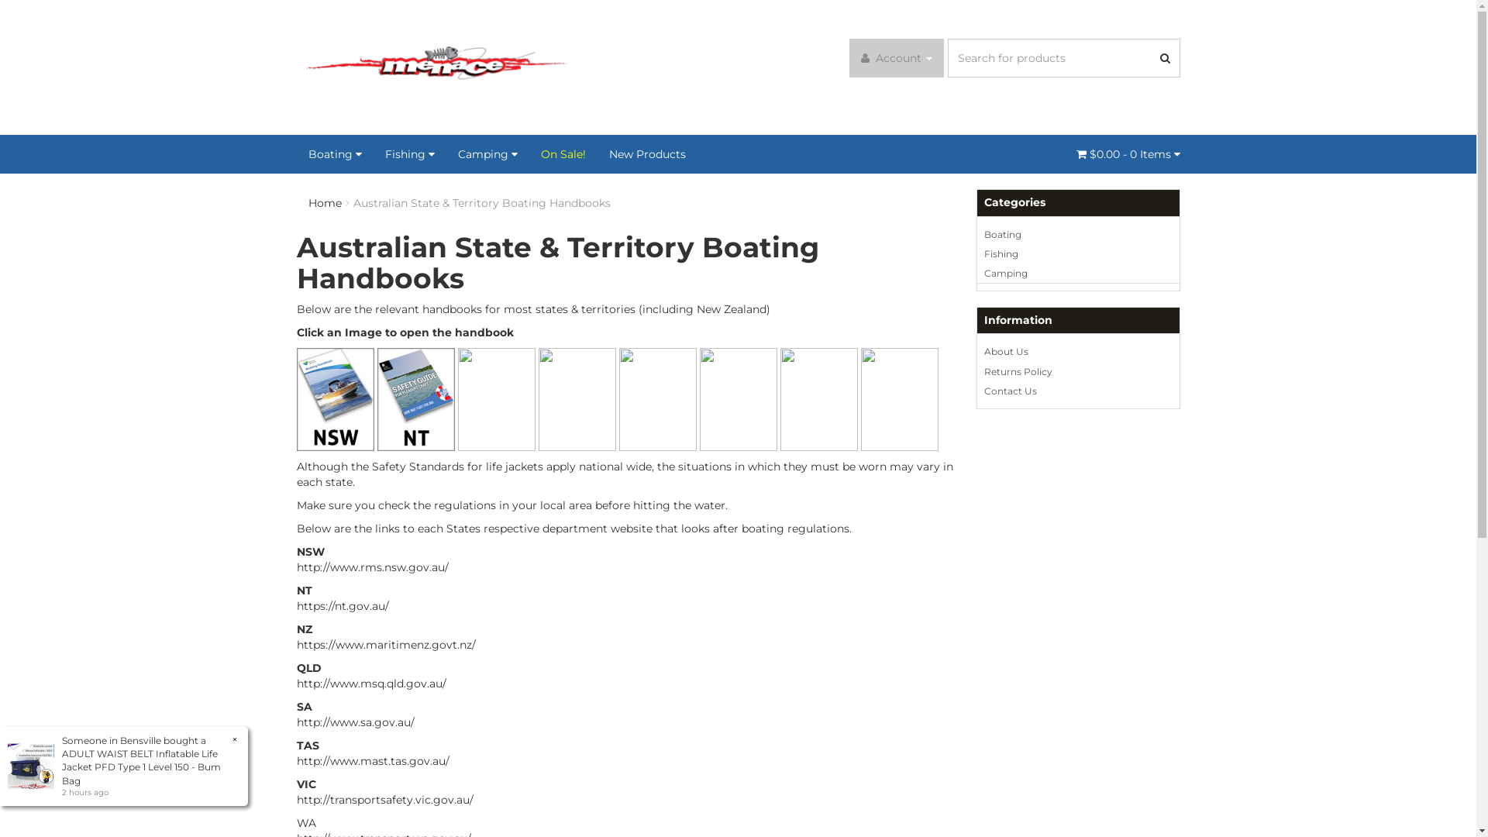 The height and width of the screenshot is (837, 1488). What do you see at coordinates (1079, 235) in the screenshot?
I see `Boating` at bounding box center [1079, 235].